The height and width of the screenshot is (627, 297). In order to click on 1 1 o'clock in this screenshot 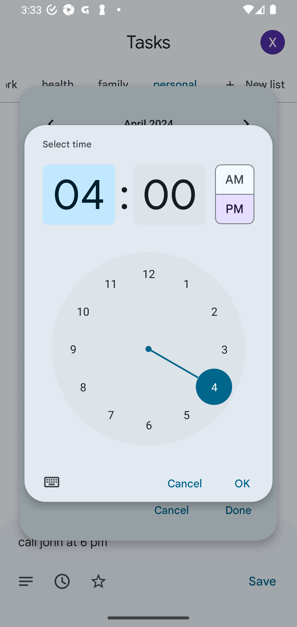, I will do `click(186, 283)`.